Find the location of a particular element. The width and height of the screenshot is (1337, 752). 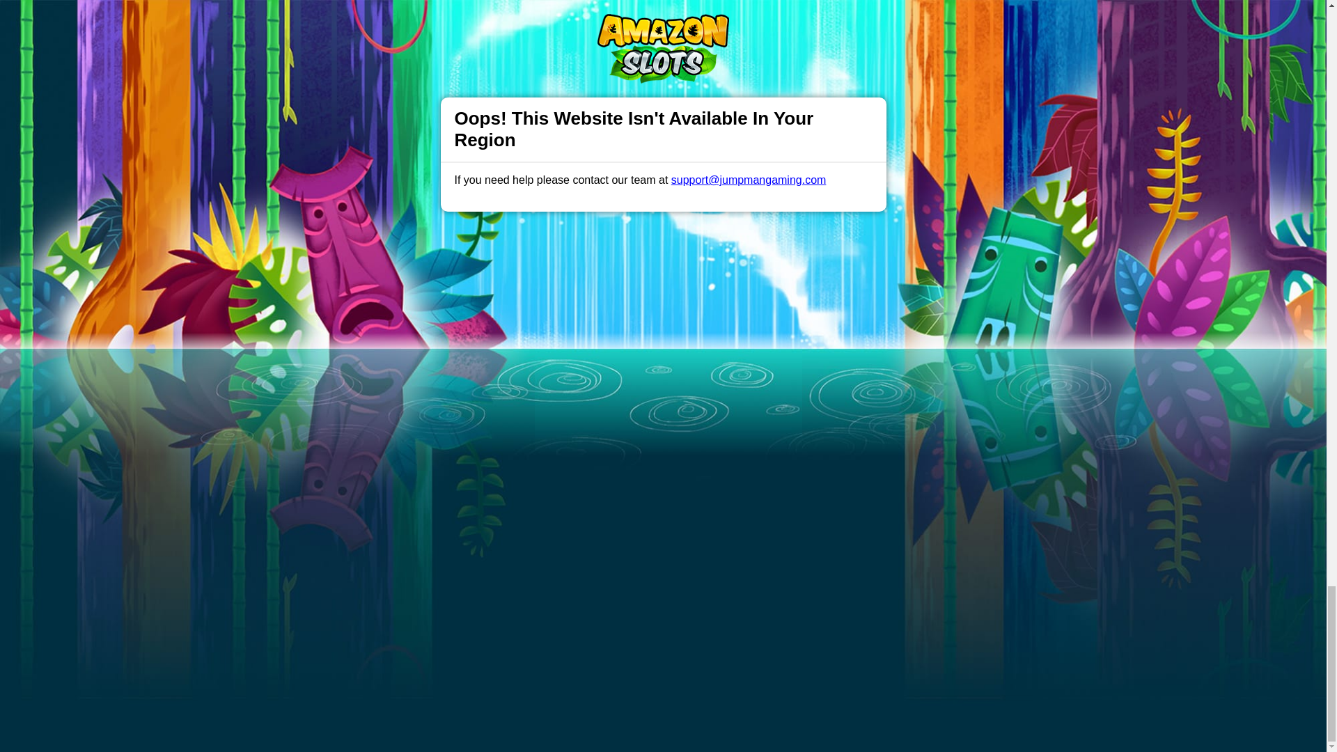

5 Lions Megaways is located at coordinates (407, 19).